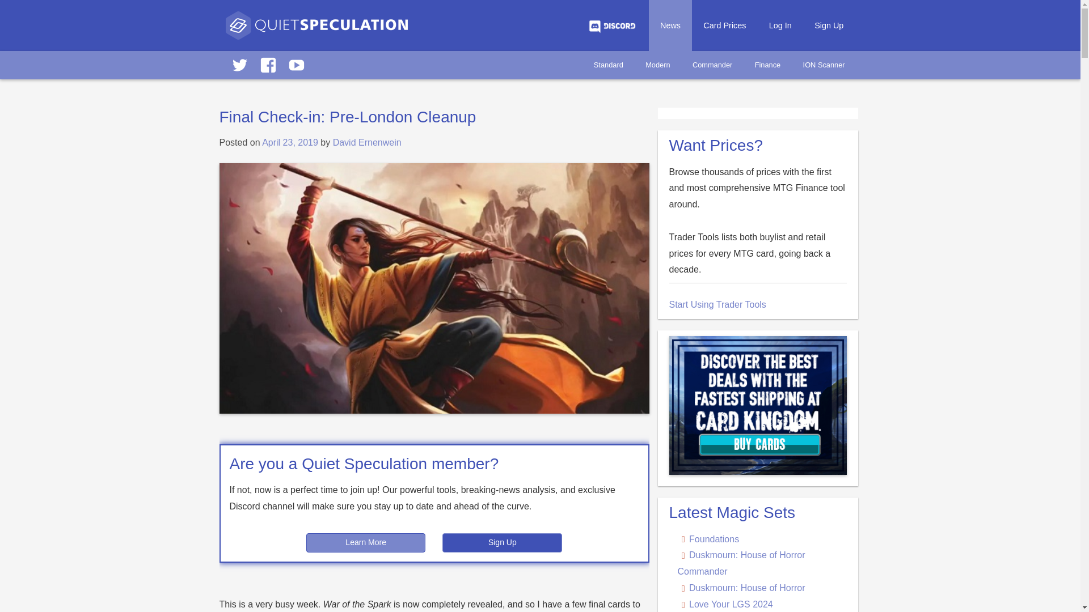 The image size is (1089, 612). I want to click on Learn More, so click(365, 543).